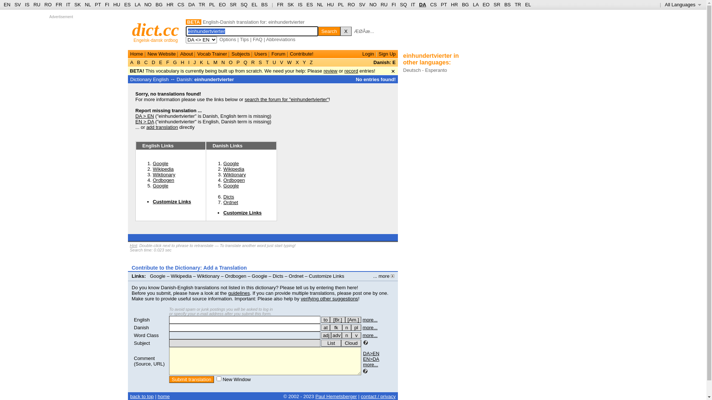 Image resolution: width=712 pixels, height=400 pixels. What do you see at coordinates (320, 4) in the screenshot?
I see `NL` at bounding box center [320, 4].